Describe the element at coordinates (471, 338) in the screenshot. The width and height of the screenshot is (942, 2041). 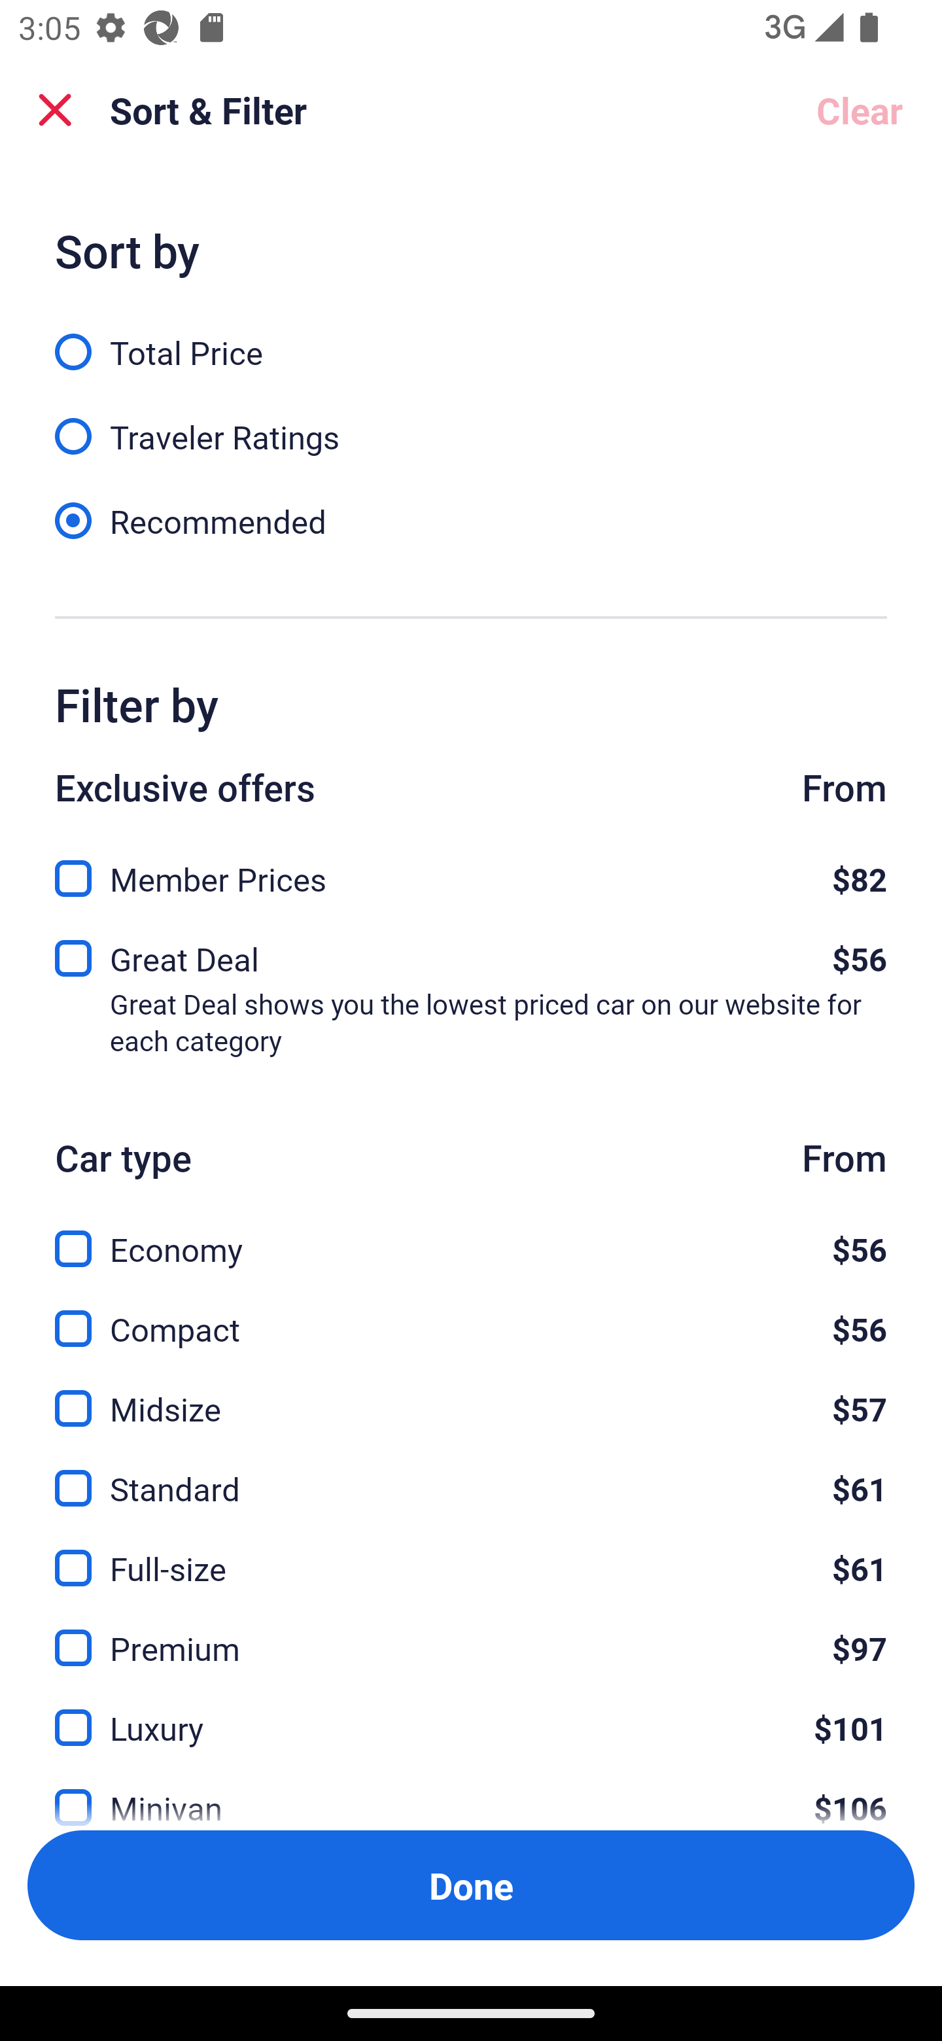
I see `Total Price` at that location.